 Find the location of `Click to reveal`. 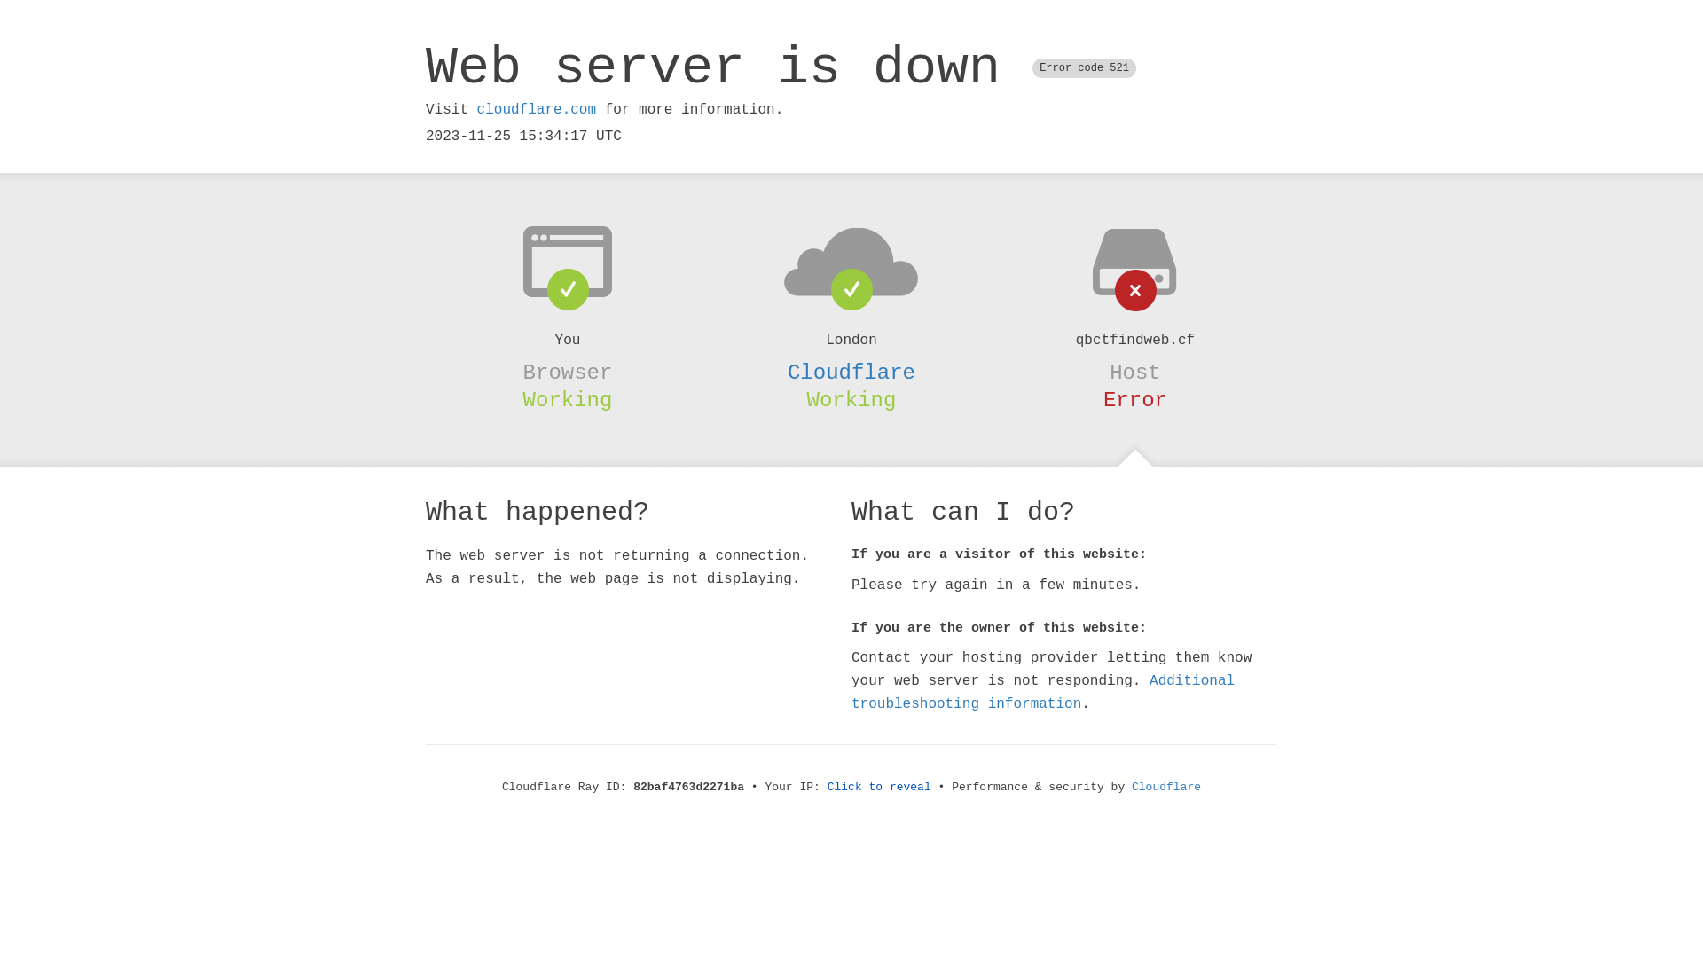

Click to reveal is located at coordinates (880, 788).